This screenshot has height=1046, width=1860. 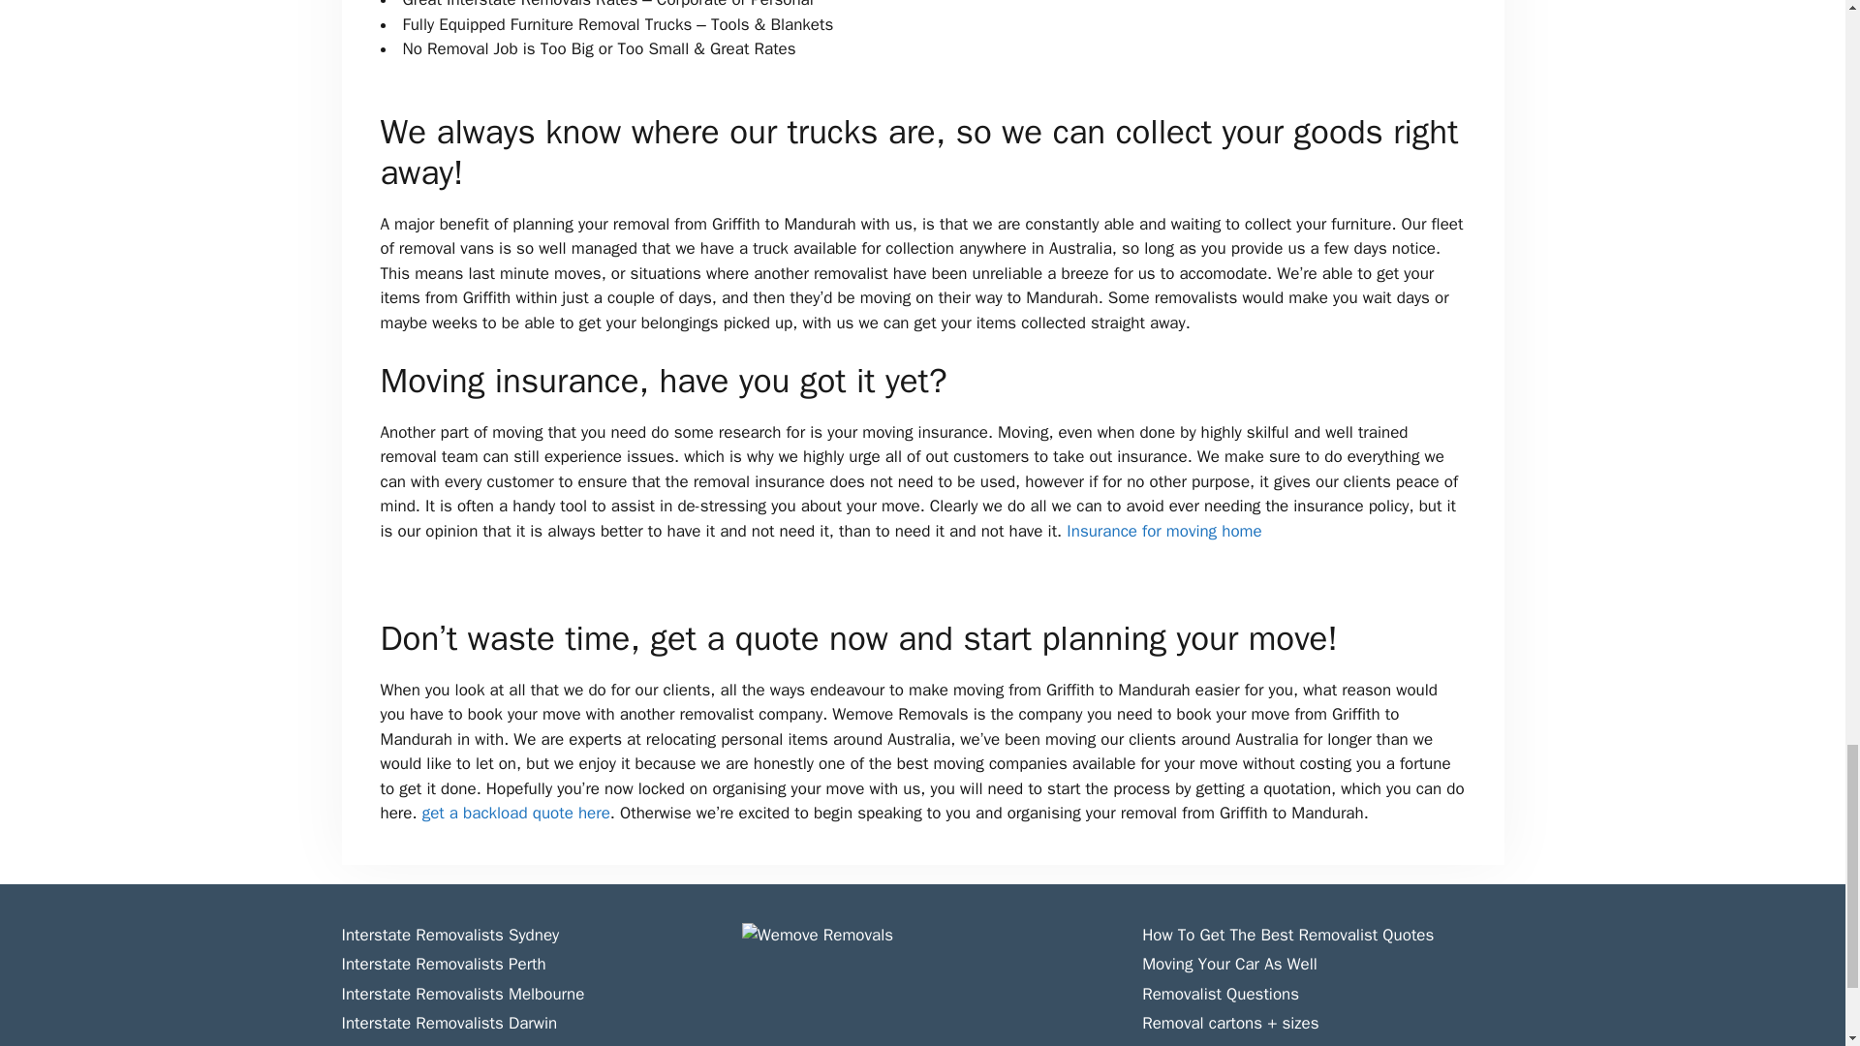 What do you see at coordinates (1287, 935) in the screenshot?
I see `How To Get The Best Removalist Quotes` at bounding box center [1287, 935].